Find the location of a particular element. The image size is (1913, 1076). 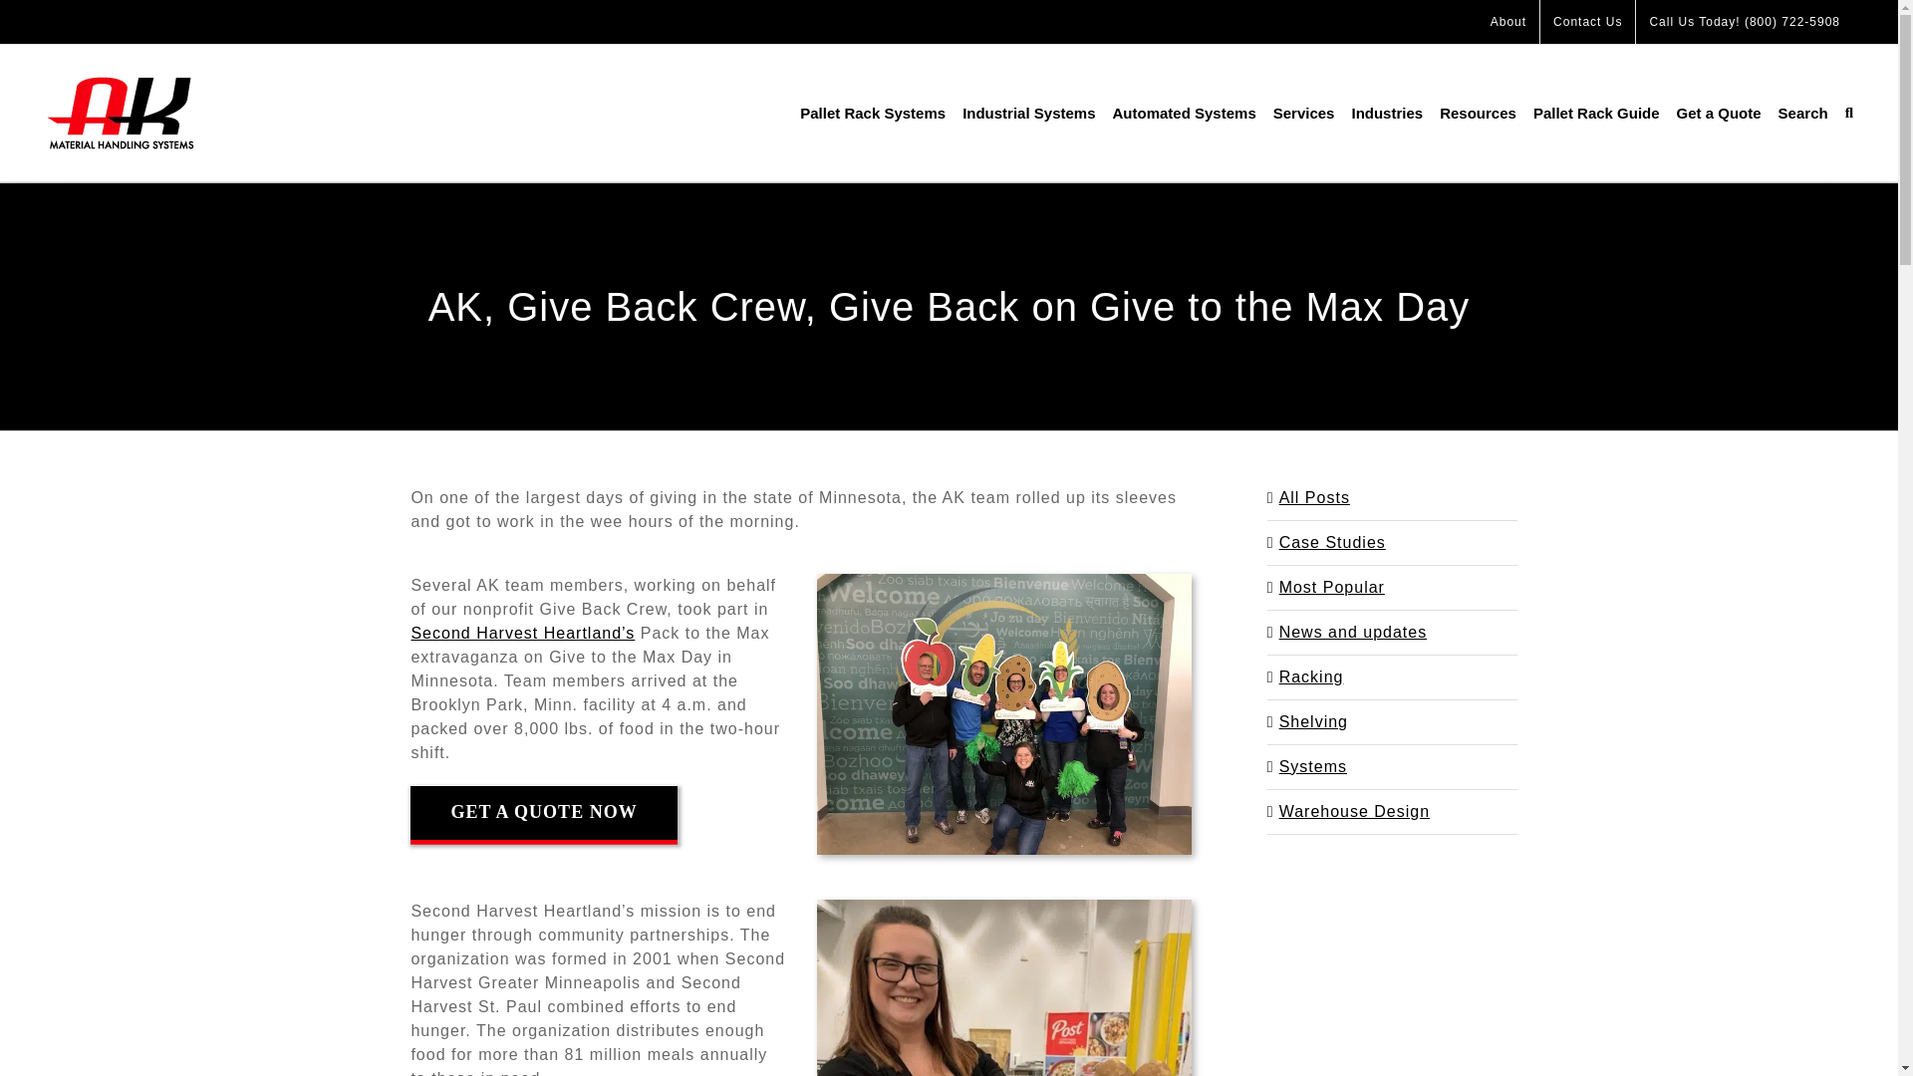

Pallet Rack Systems is located at coordinates (872, 114).